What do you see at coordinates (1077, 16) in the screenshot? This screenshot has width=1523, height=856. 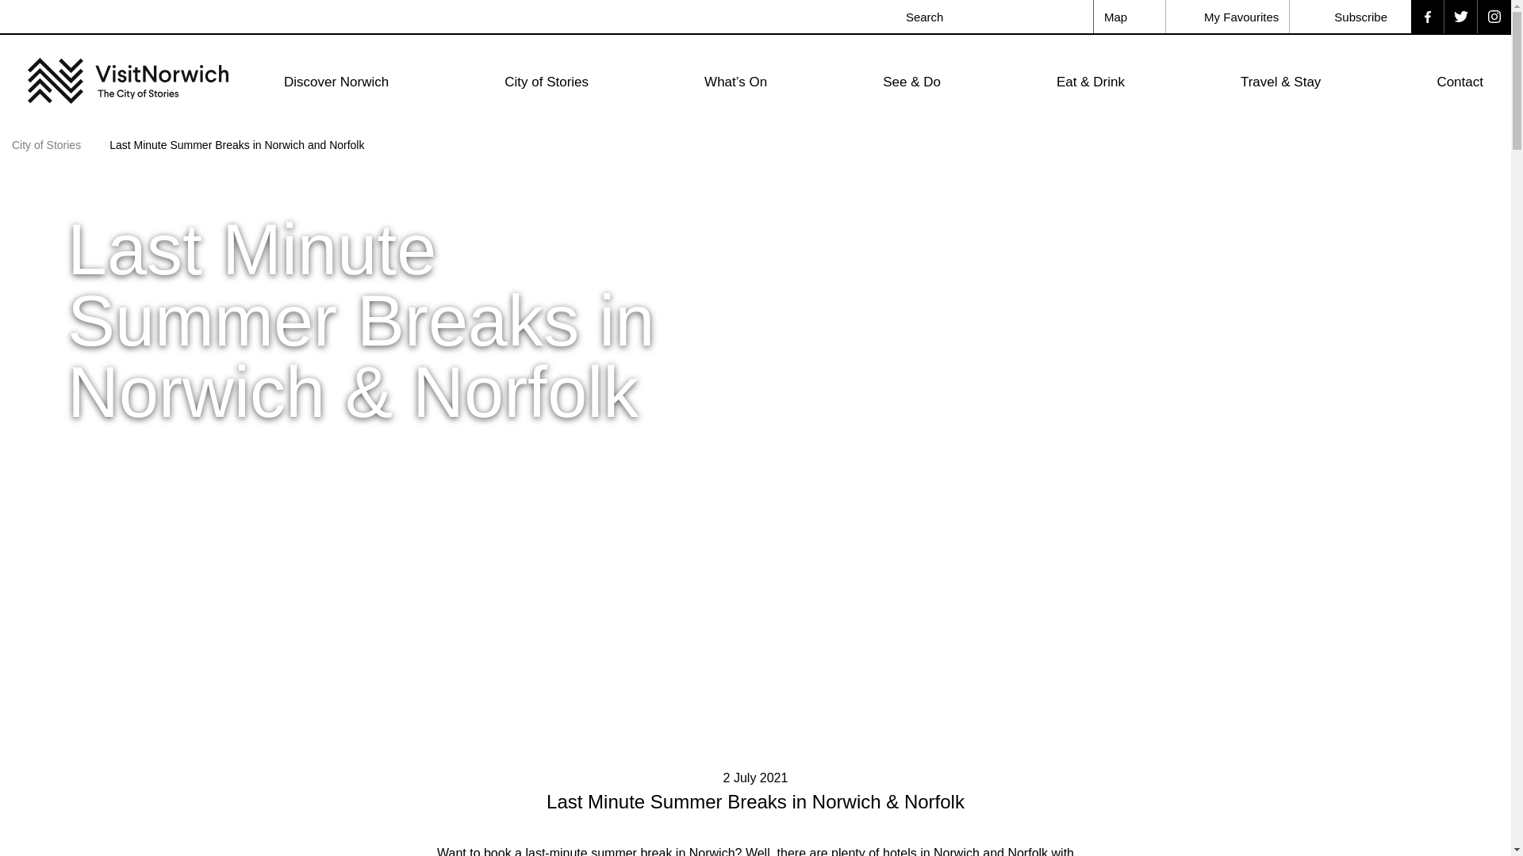 I see `Search` at bounding box center [1077, 16].